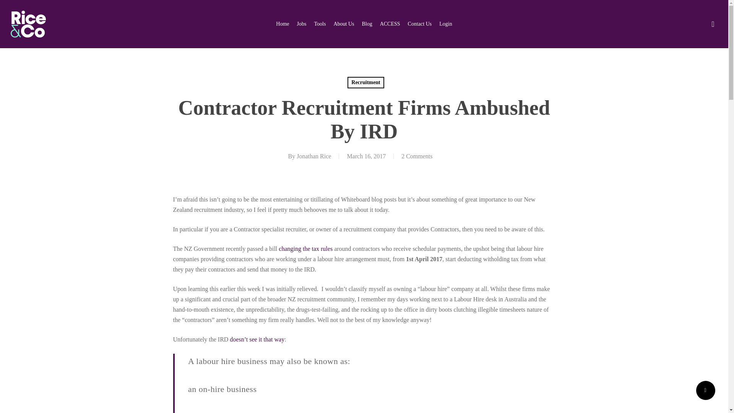 This screenshot has height=413, width=734. What do you see at coordinates (420, 24) in the screenshot?
I see `Contact Us` at bounding box center [420, 24].